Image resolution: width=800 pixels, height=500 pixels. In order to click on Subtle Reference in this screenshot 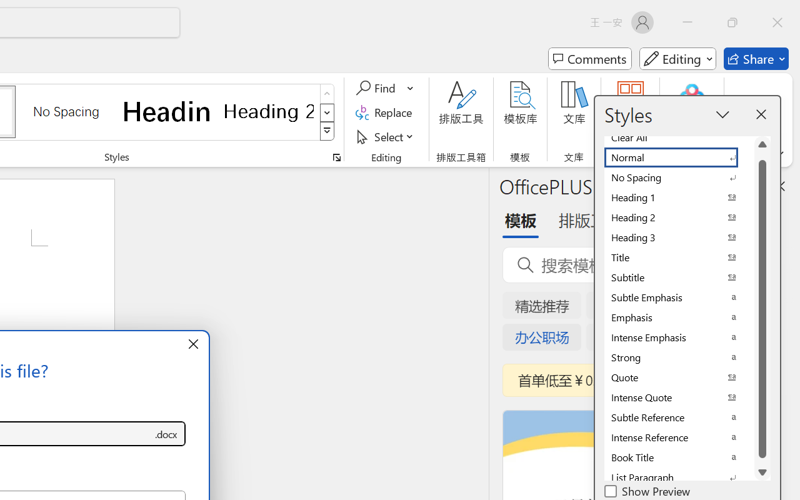, I will do `click(679, 417)`.